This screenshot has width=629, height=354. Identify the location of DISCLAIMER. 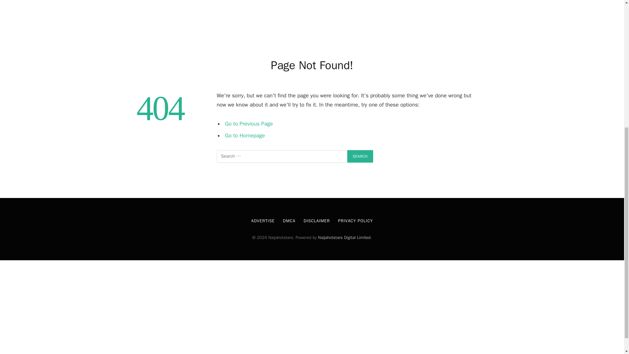
(316, 221).